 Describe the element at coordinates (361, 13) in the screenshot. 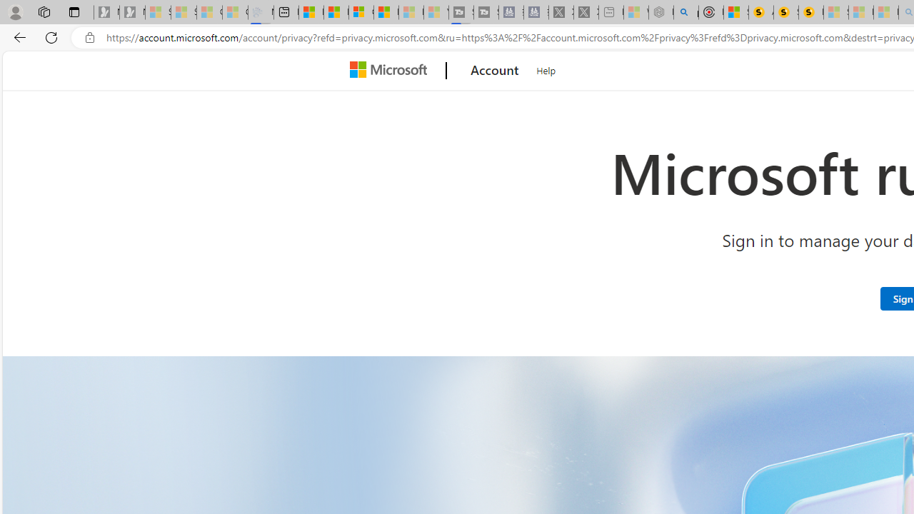

I see `Overview` at that location.